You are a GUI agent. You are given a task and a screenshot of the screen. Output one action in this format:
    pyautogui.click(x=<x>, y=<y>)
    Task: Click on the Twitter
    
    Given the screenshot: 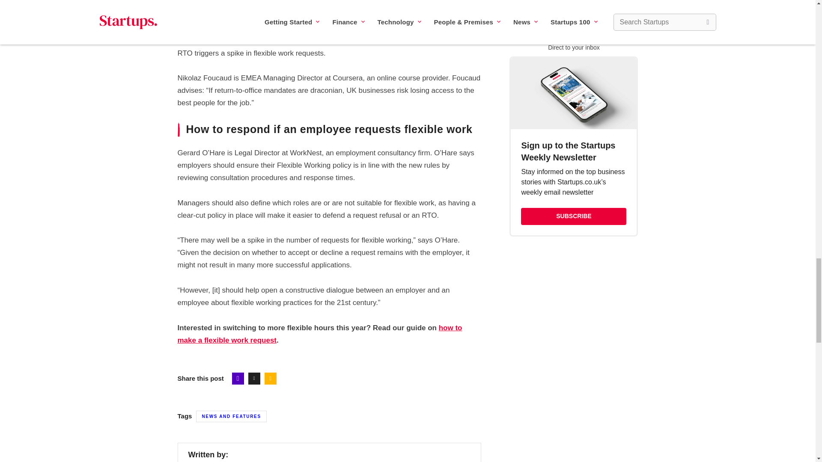 What is the action you would take?
    pyautogui.click(x=254, y=378)
    